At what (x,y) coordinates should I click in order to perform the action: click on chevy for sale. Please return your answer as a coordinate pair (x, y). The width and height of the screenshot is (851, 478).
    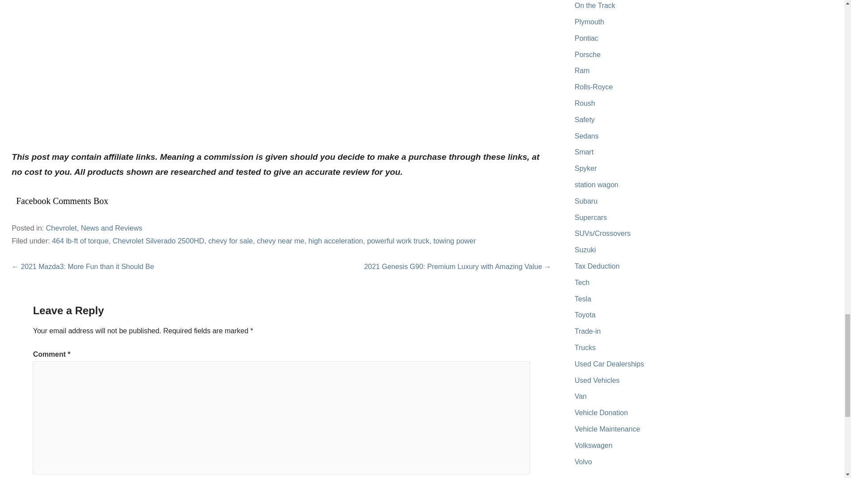
    Looking at the image, I should click on (230, 240).